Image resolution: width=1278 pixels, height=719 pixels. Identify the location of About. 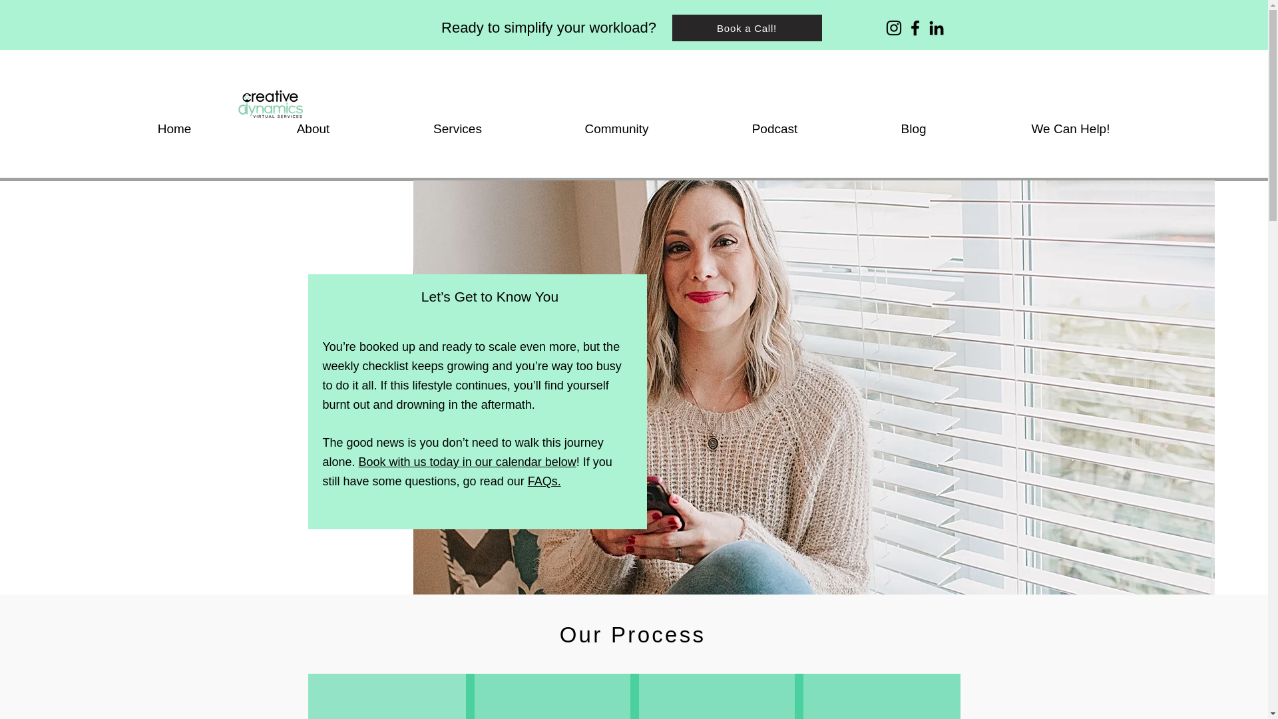
(313, 129).